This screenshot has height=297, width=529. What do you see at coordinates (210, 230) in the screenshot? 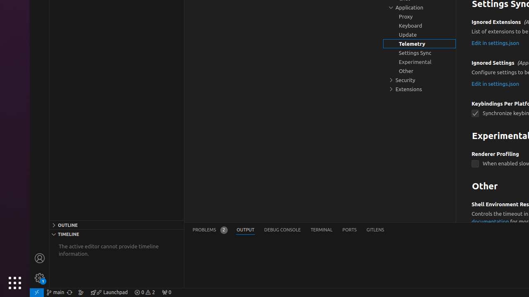
I see `Problems (Ctrl+Shift+M) - Total 2 Problems` at bounding box center [210, 230].